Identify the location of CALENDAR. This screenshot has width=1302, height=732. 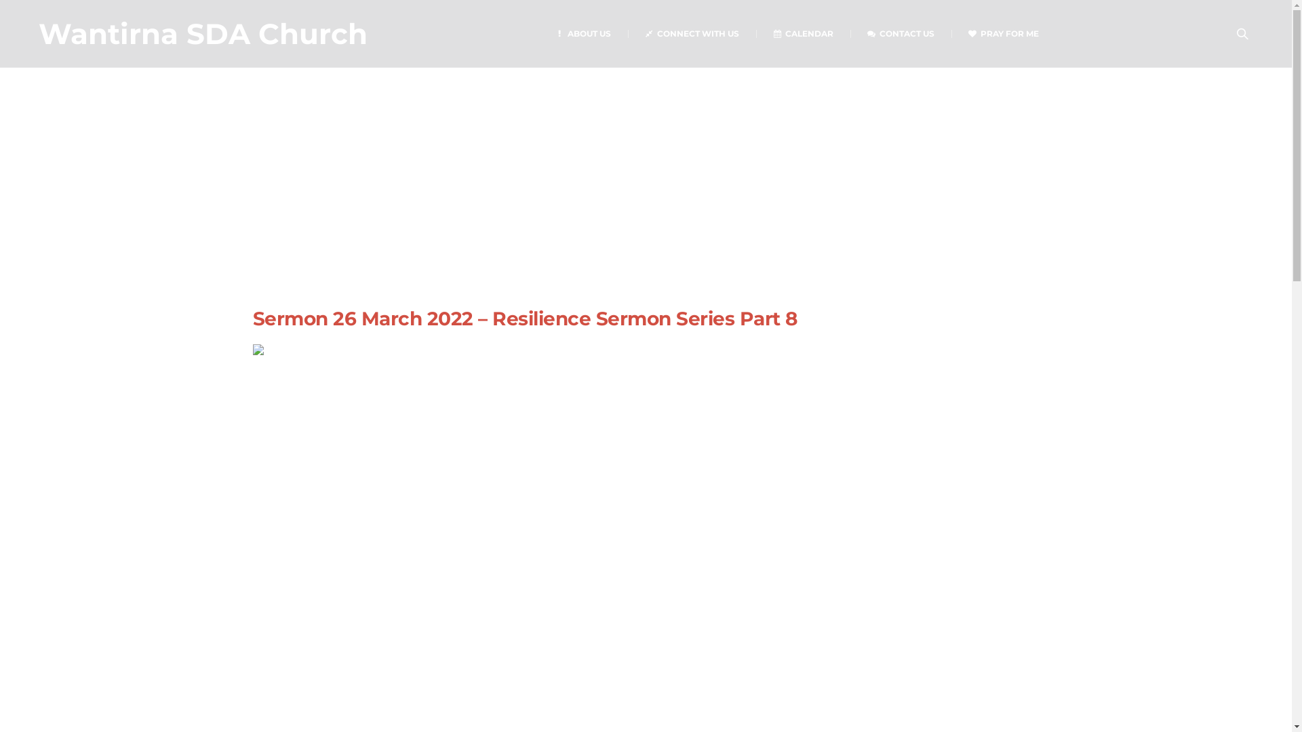
(803, 34).